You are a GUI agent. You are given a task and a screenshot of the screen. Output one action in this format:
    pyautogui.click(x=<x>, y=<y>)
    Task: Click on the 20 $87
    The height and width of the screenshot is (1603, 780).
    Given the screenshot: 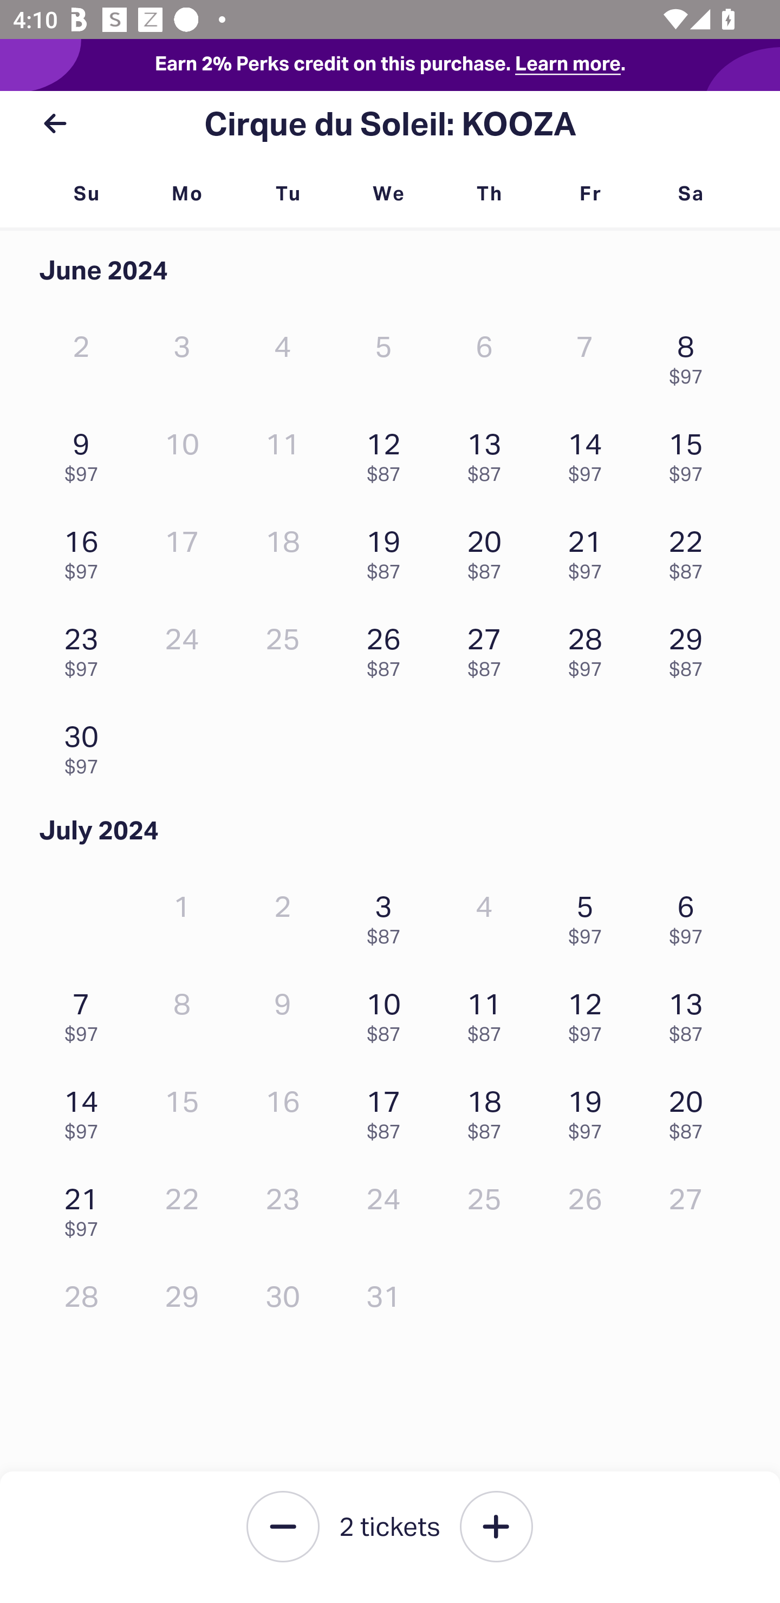 What is the action you would take?
    pyautogui.click(x=691, y=1110)
    